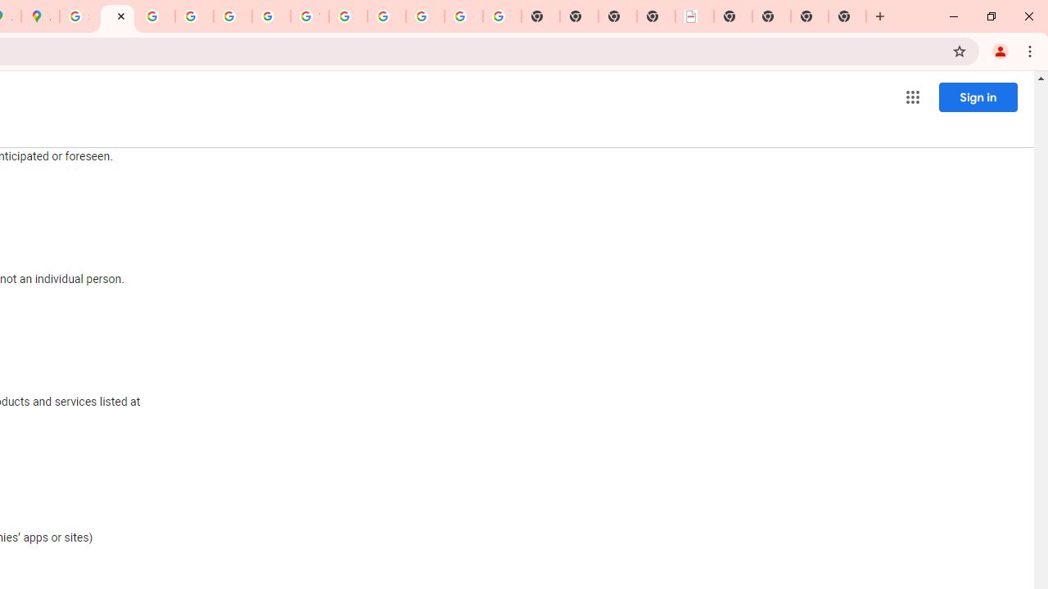  What do you see at coordinates (194, 16) in the screenshot?
I see `Privacy Help Center - Policies Help` at bounding box center [194, 16].